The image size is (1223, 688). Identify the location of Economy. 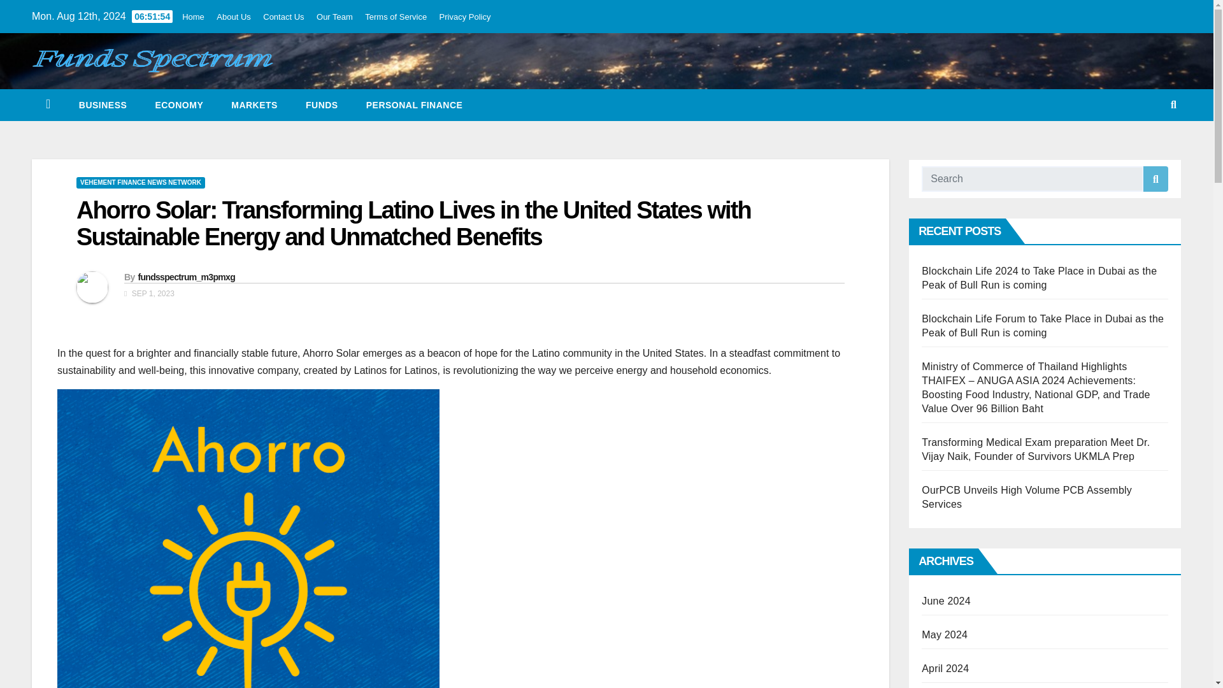
(178, 105).